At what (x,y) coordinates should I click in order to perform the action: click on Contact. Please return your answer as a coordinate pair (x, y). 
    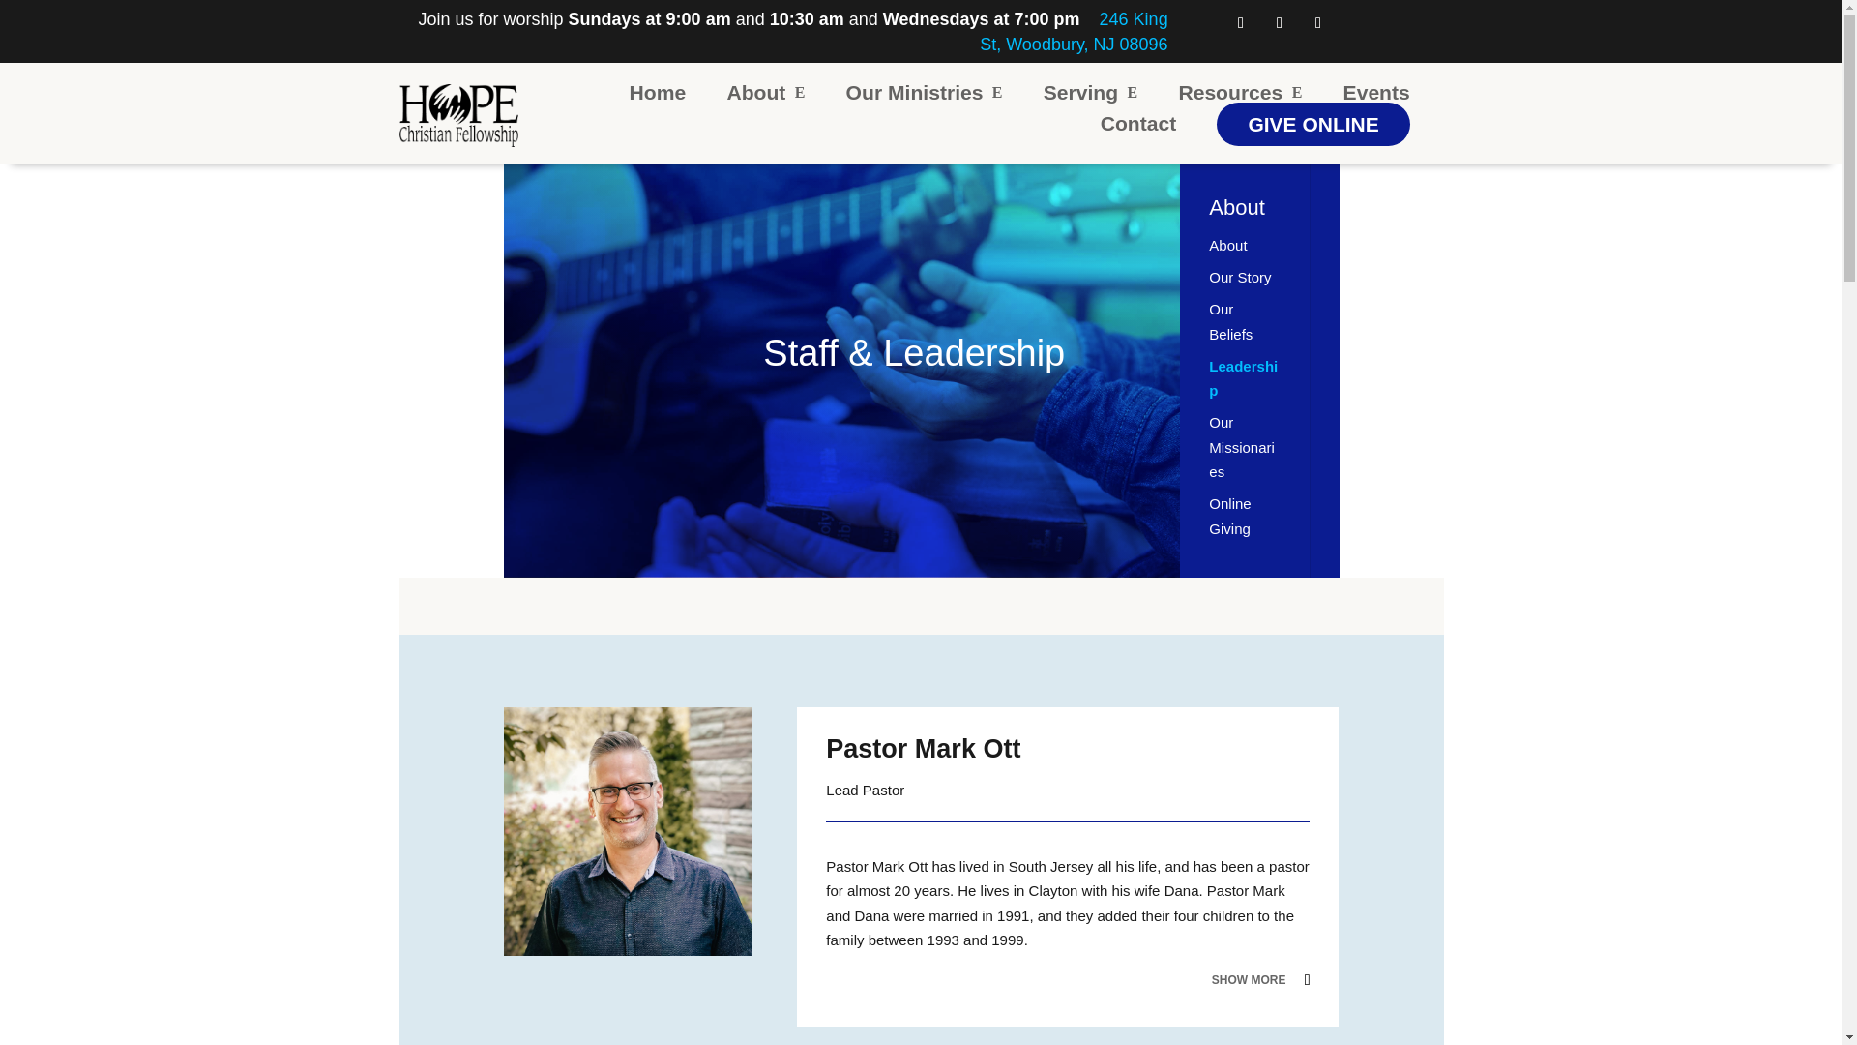
    Looking at the image, I should click on (1139, 124).